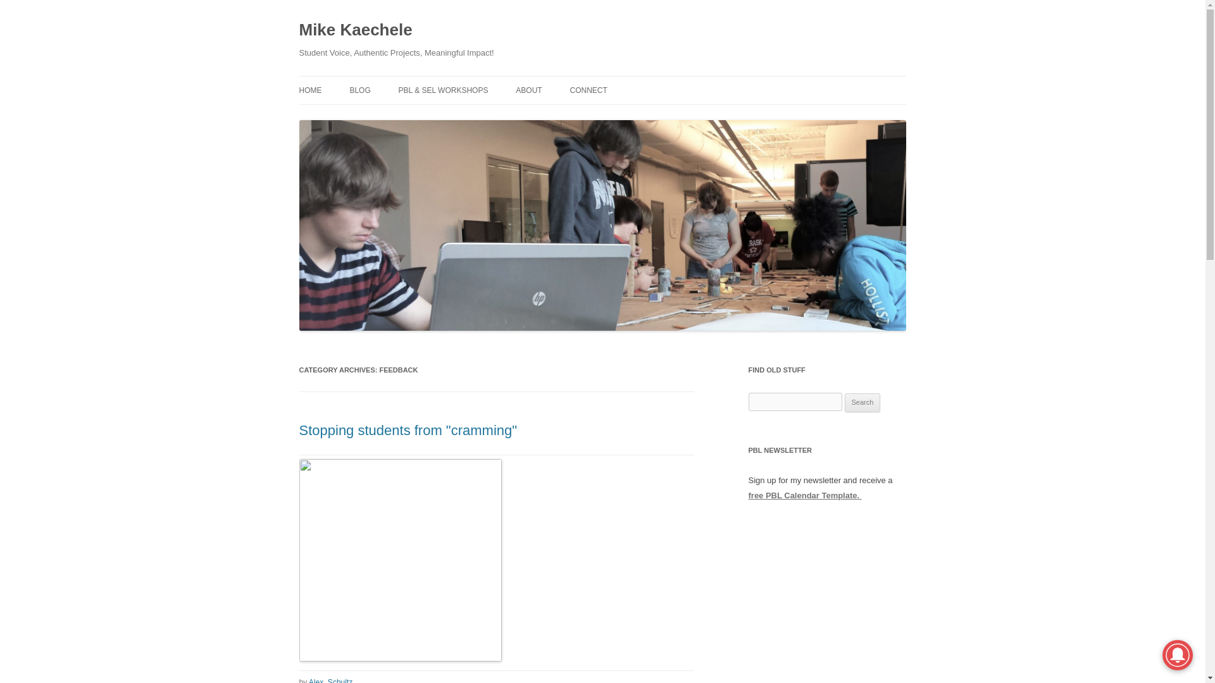 This screenshot has width=1215, height=683. Describe the element at coordinates (408, 430) in the screenshot. I see `Stopping students from "cramming"` at that location.